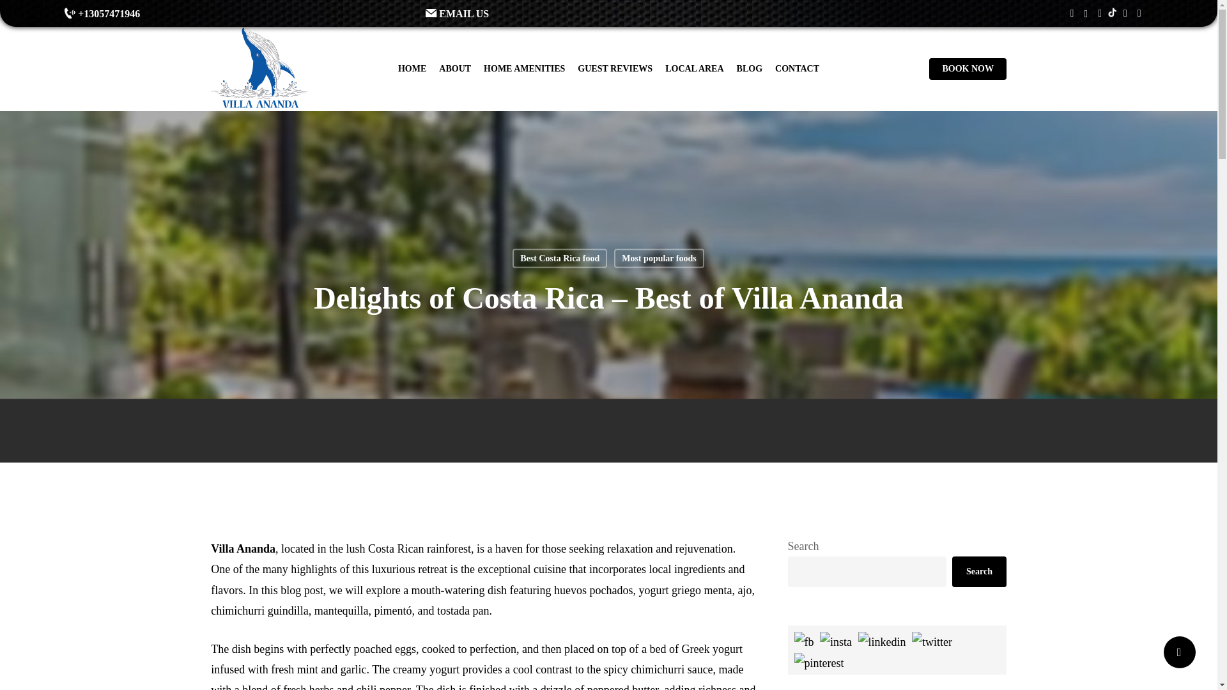 The image size is (1227, 690). I want to click on Best Costa Rica food, so click(560, 258).